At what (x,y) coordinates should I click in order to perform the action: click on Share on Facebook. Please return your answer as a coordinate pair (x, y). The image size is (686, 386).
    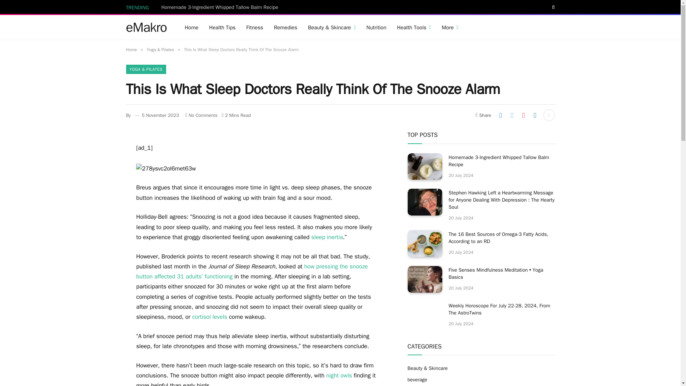
    Looking at the image, I should click on (501, 115).